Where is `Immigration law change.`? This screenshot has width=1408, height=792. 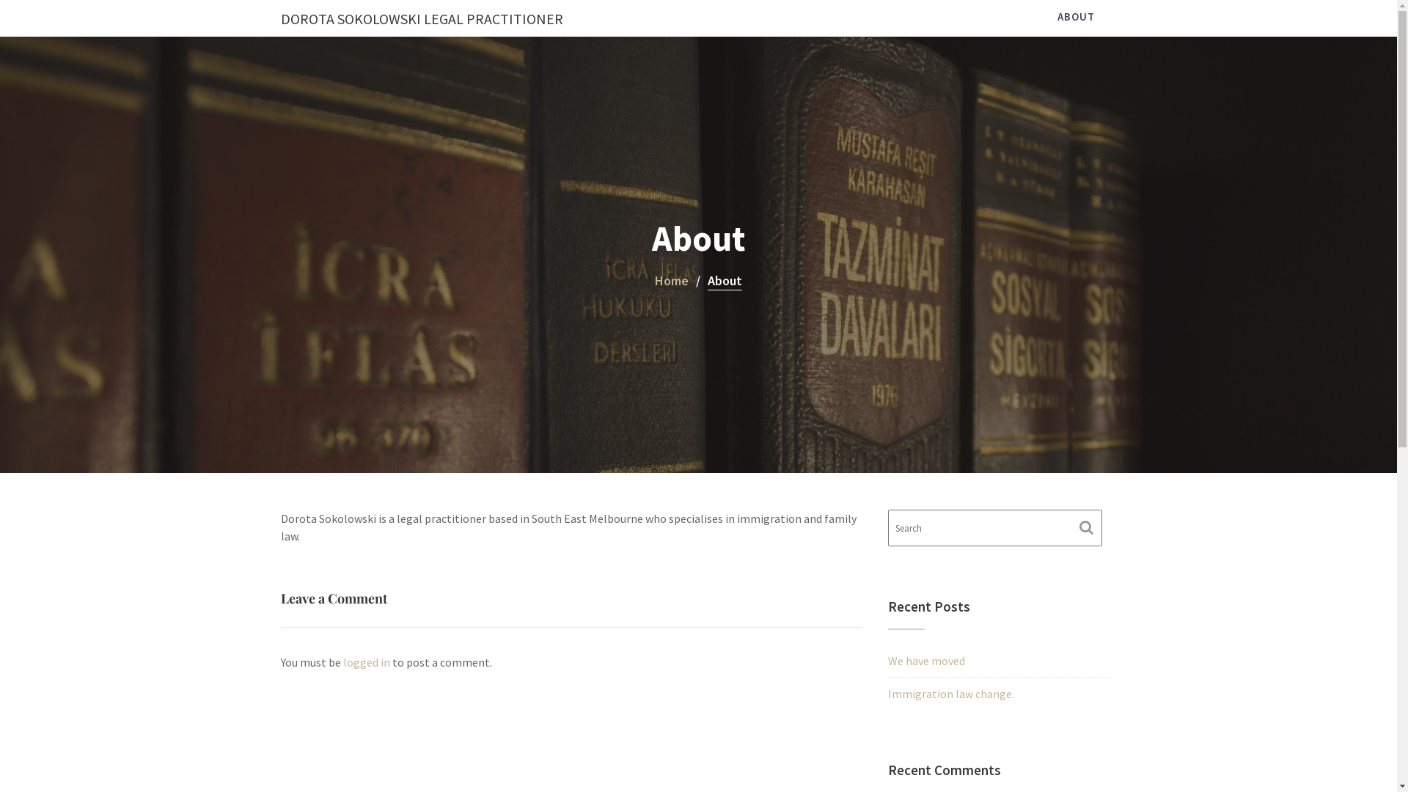 Immigration law change. is located at coordinates (951, 694).